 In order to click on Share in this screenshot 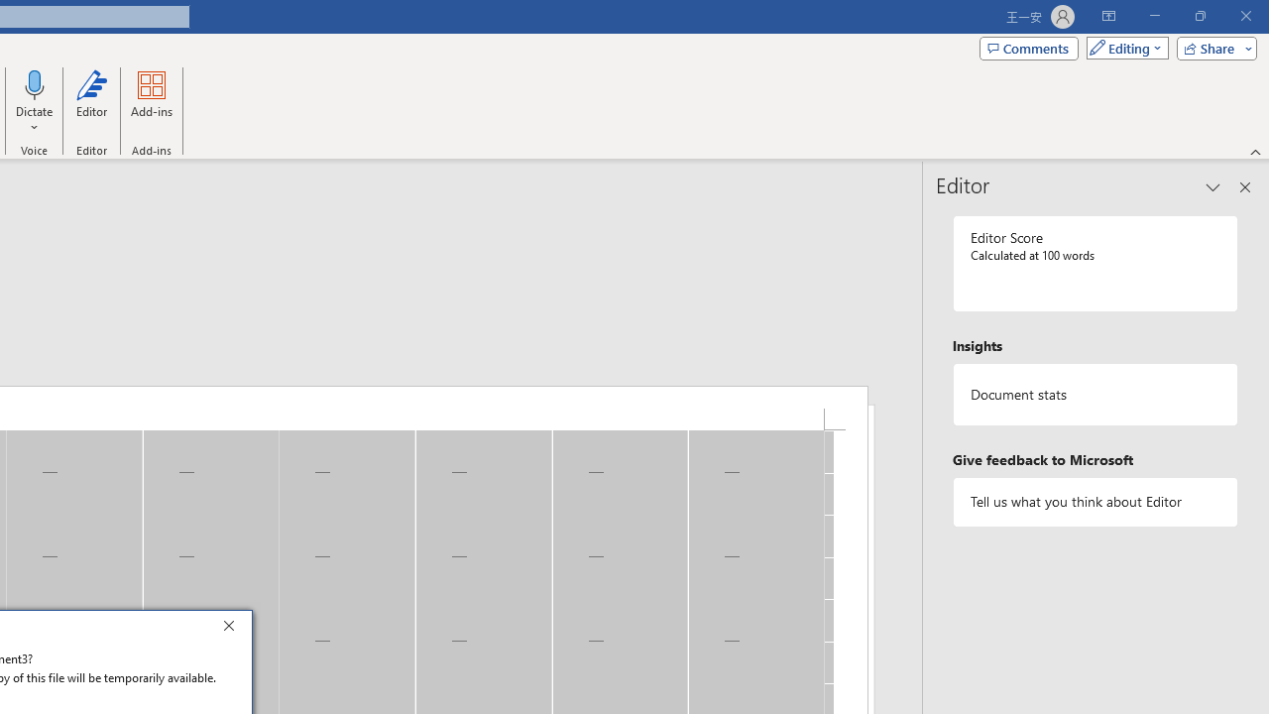, I will do `click(1212, 48)`.